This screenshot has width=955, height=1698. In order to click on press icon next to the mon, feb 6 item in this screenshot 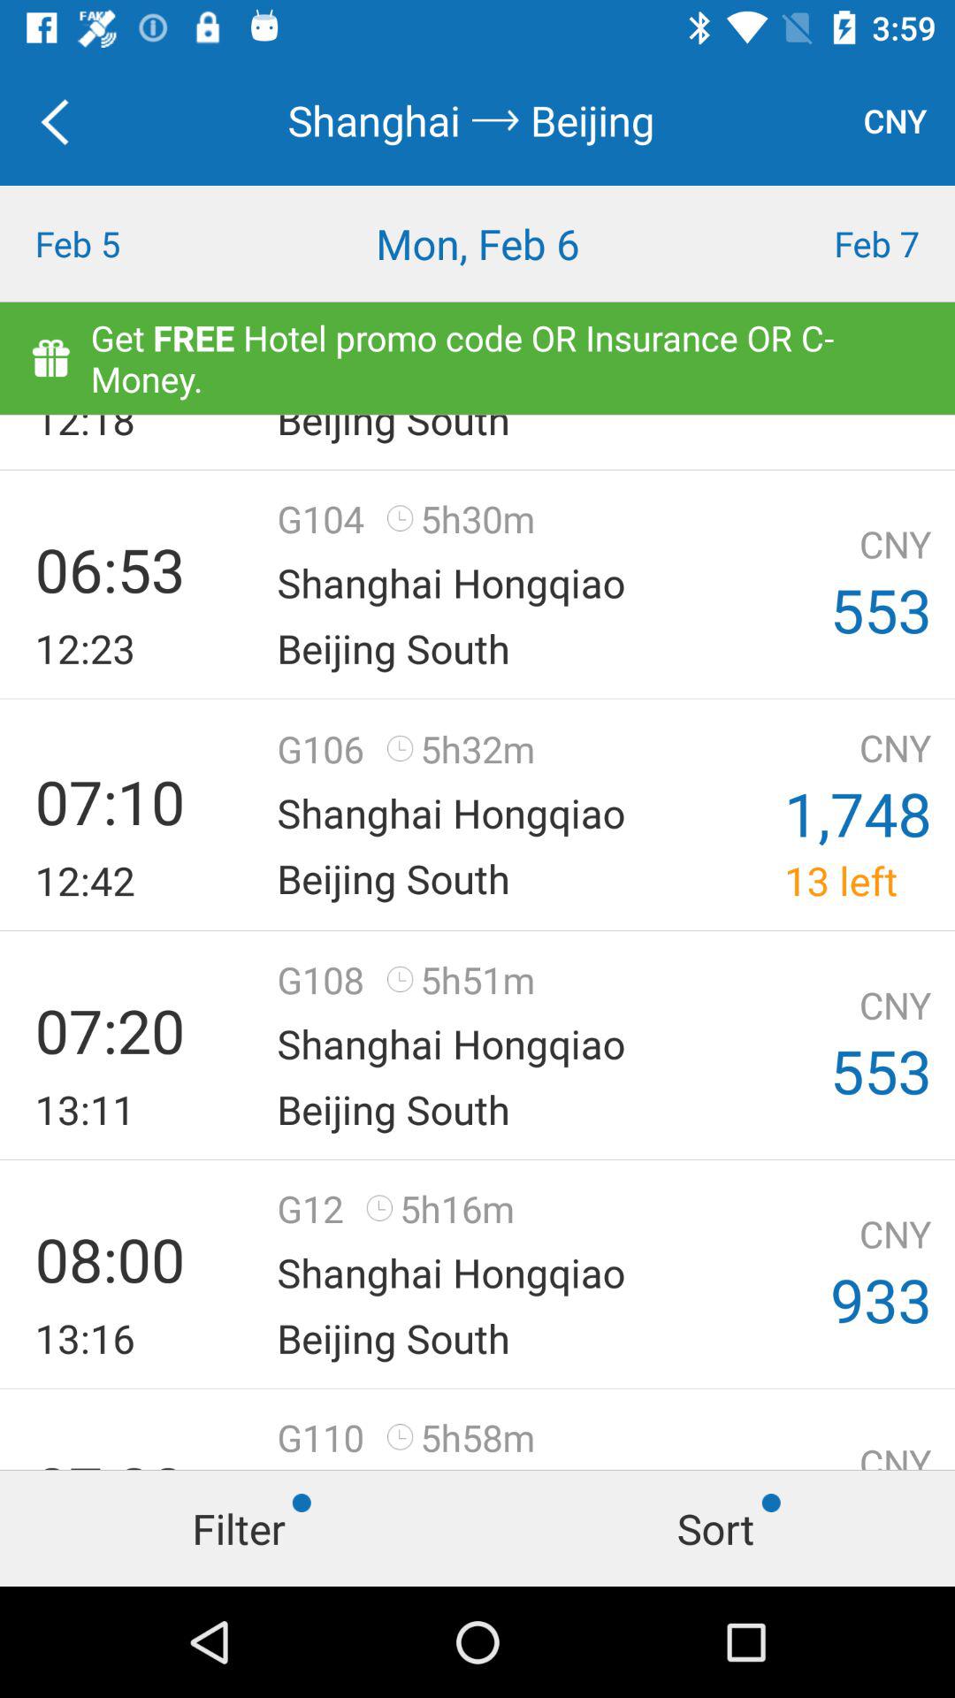, I will do `click(836, 244)`.